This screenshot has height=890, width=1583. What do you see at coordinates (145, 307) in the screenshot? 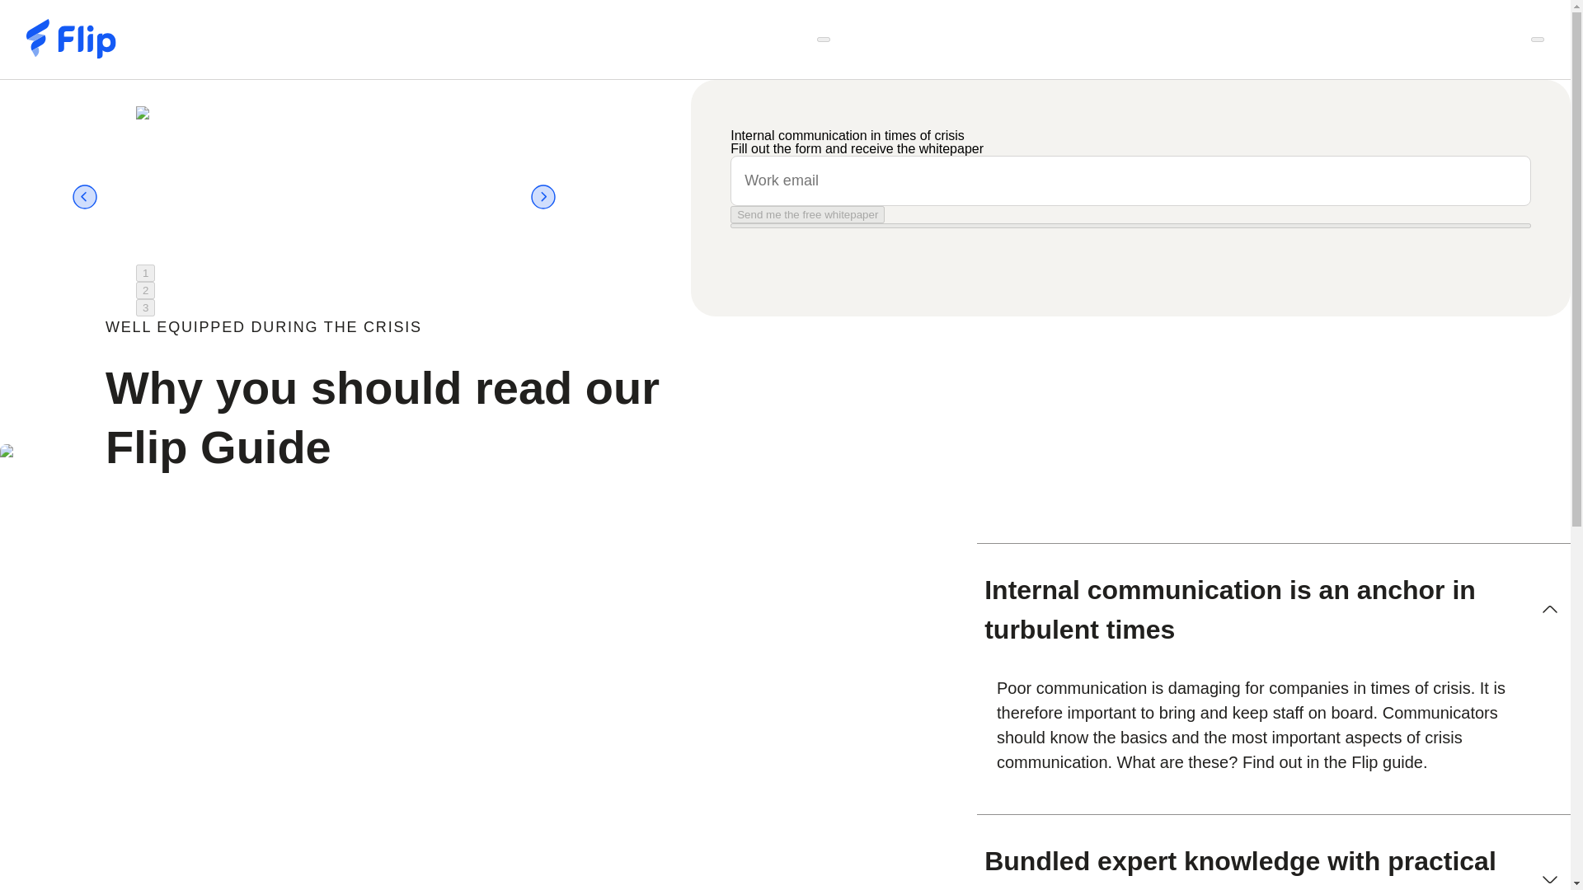
I see `3` at bounding box center [145, 307].